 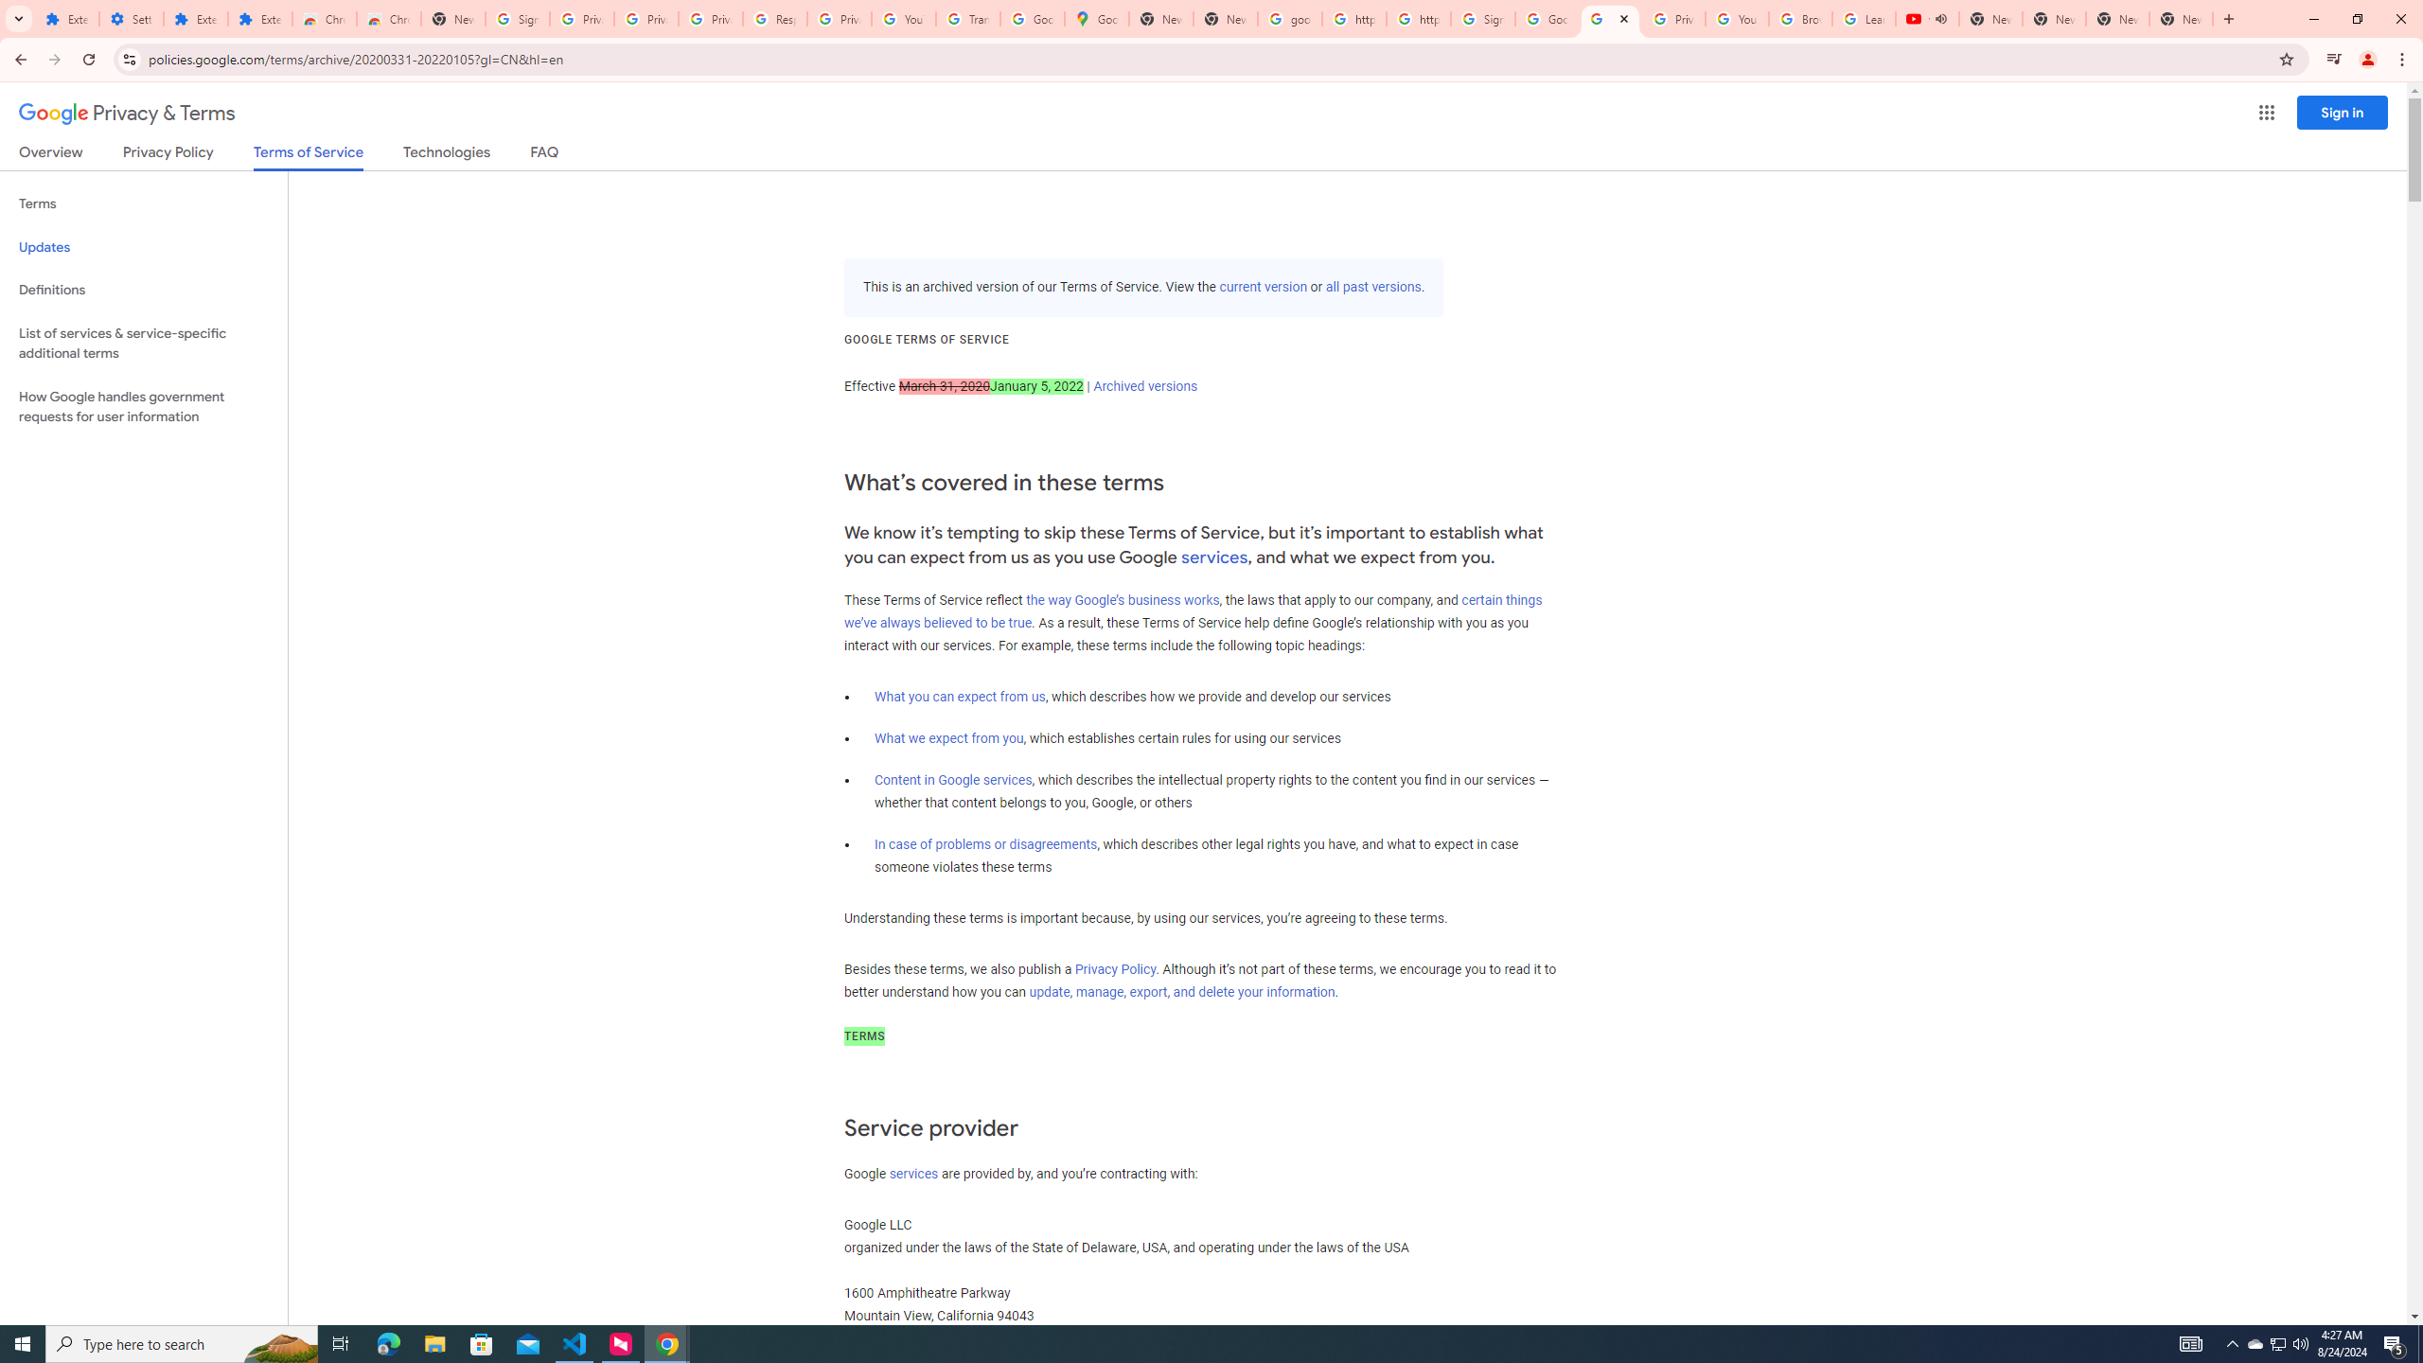 I want to click on Google Maps, so click(x=1098, y=19).